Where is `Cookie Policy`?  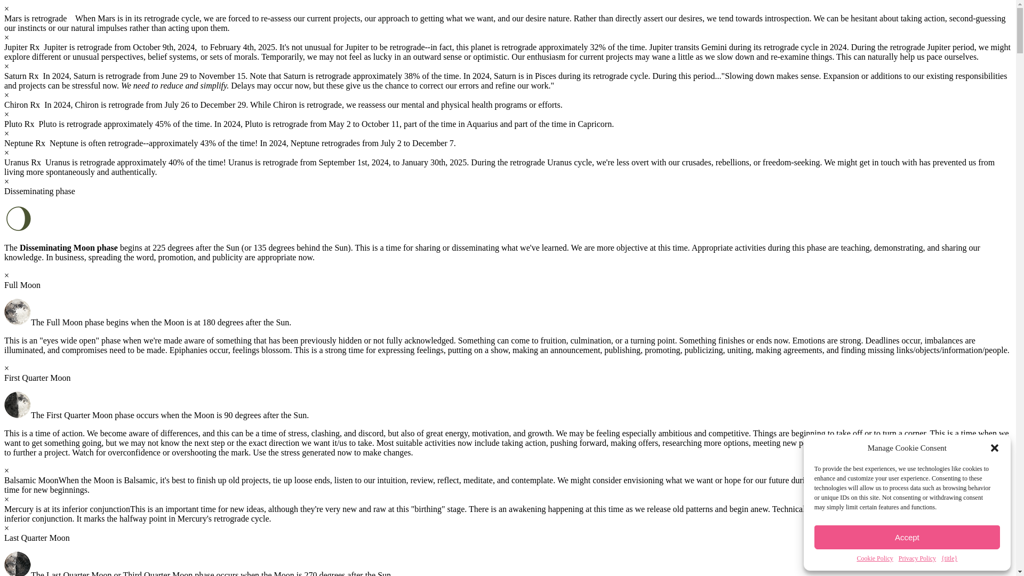
Cookie Policy is located at coordinates (875, 559).